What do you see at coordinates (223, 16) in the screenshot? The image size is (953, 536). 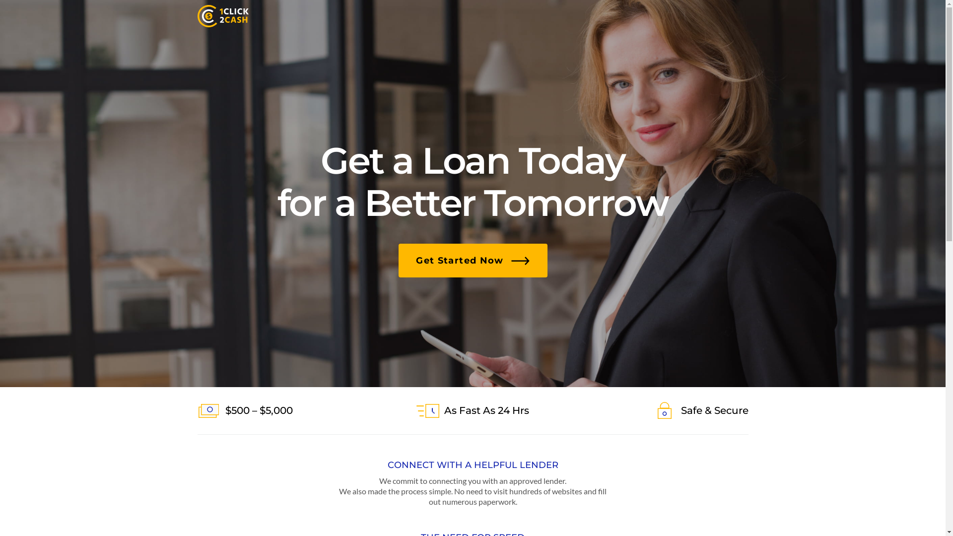 I see `1Click2Cash.com` at bounding box center [223, 16].